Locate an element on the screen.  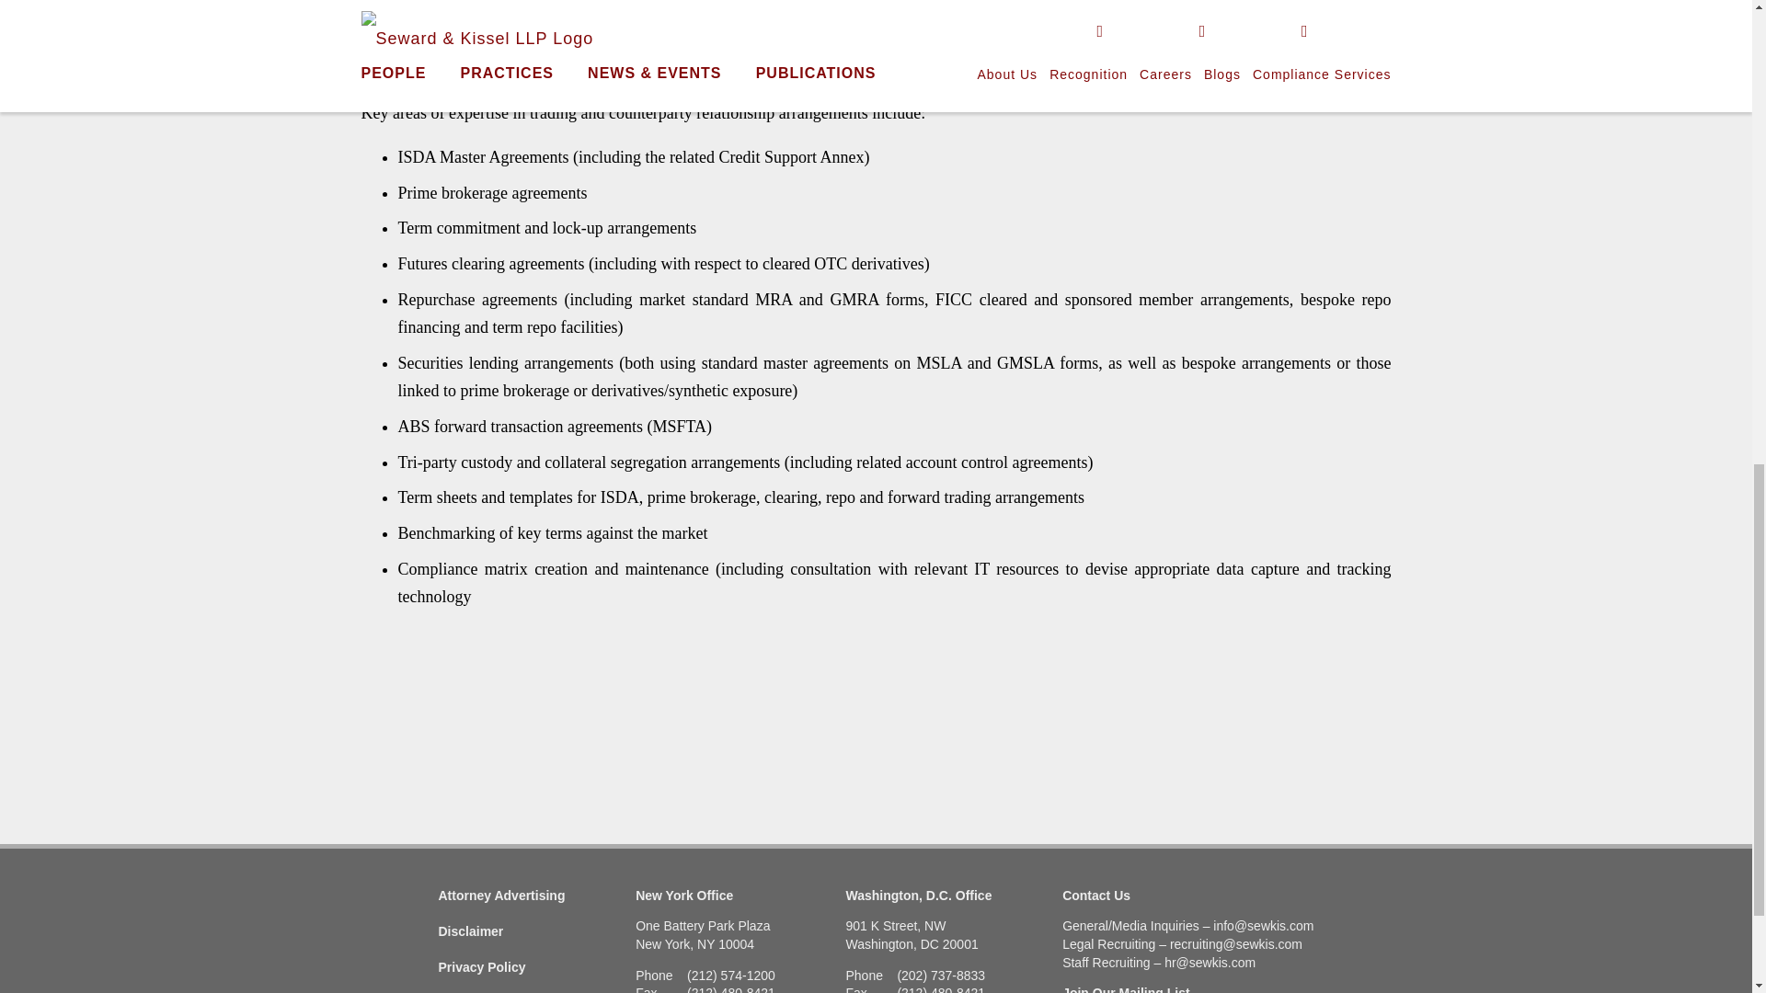
Privacy Policy is located at coordinates (481, 967).